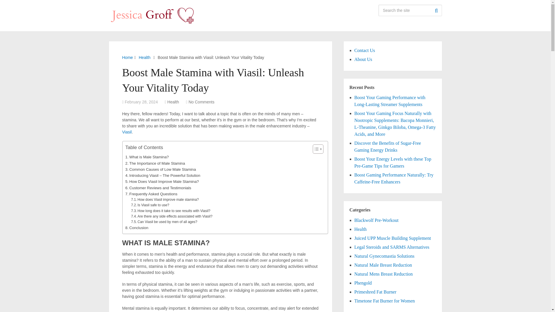  Describe the element at coordinates (162, 181) in the screenshot. I see `How Does Viasil Improve Male Stamina?` at that location.